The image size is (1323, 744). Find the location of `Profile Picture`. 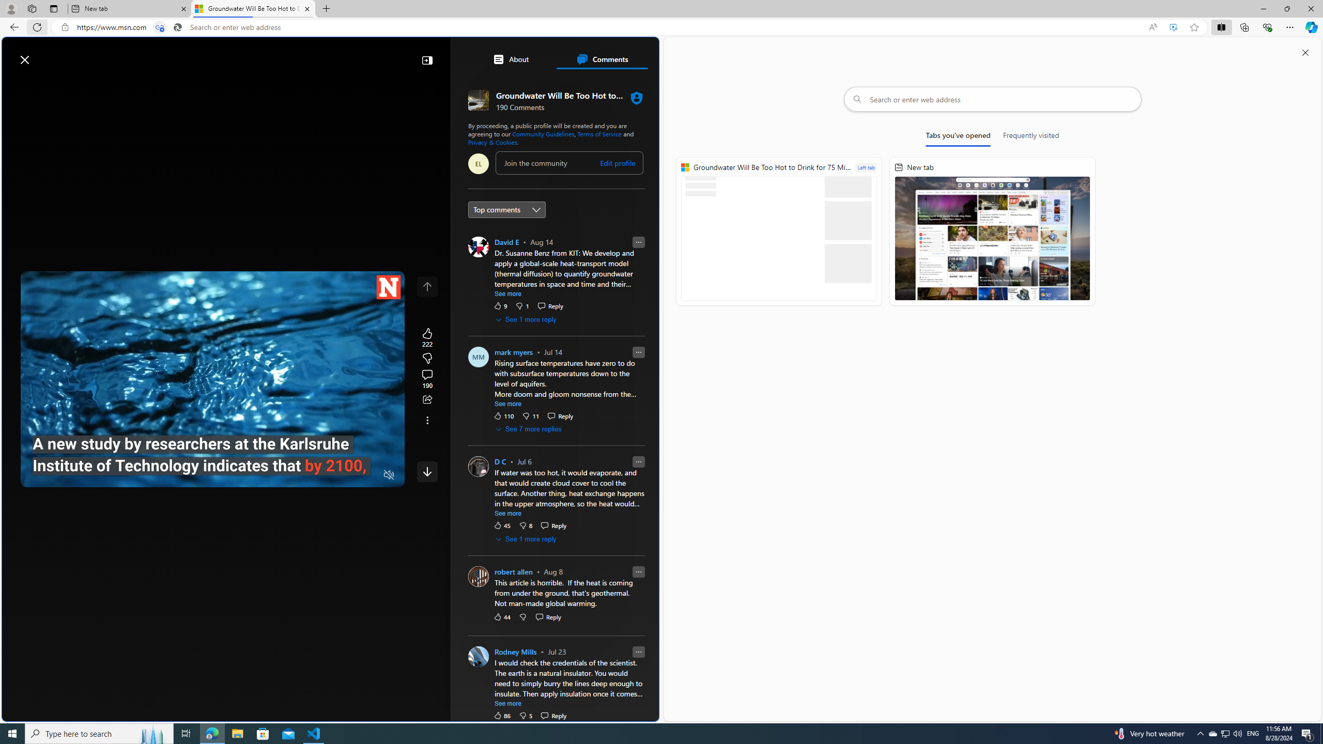

Profile Picture is located at coordinates (479, 656).